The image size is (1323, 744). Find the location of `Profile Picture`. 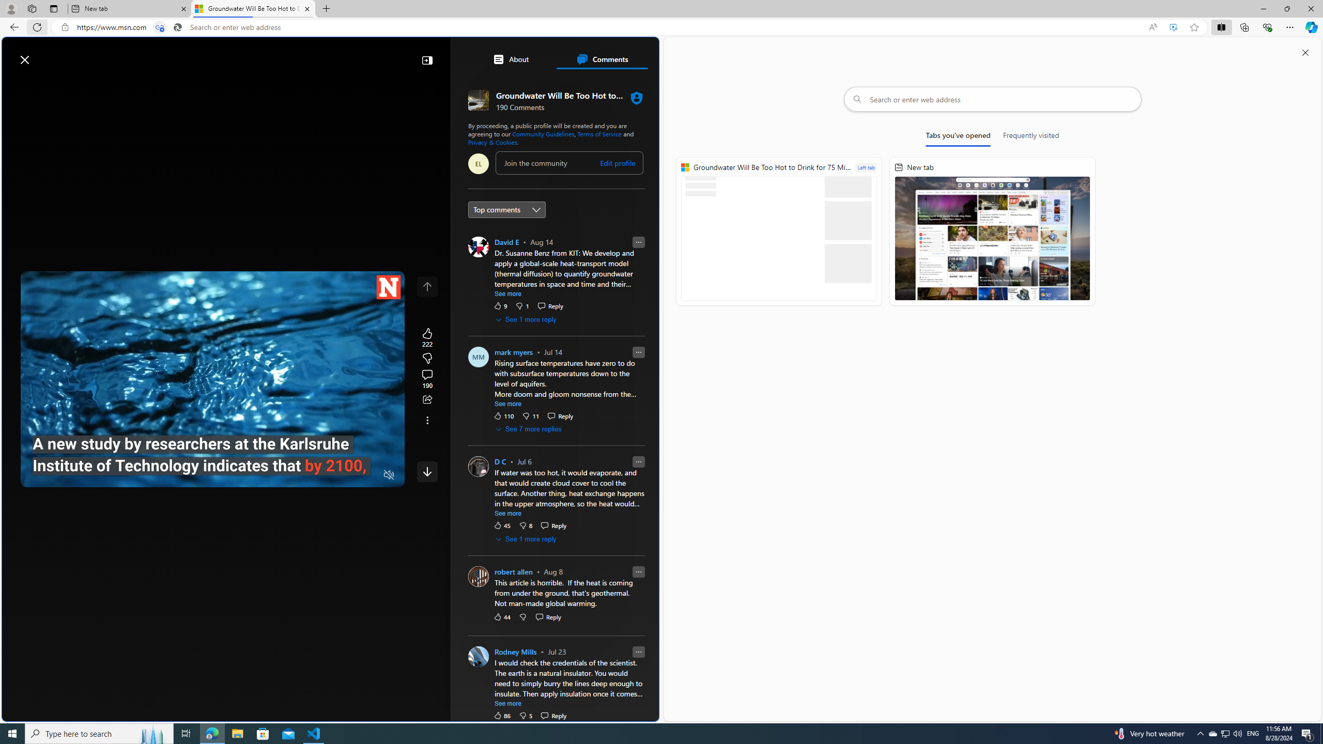

Profile Picture is located at coordinates (479, 656).